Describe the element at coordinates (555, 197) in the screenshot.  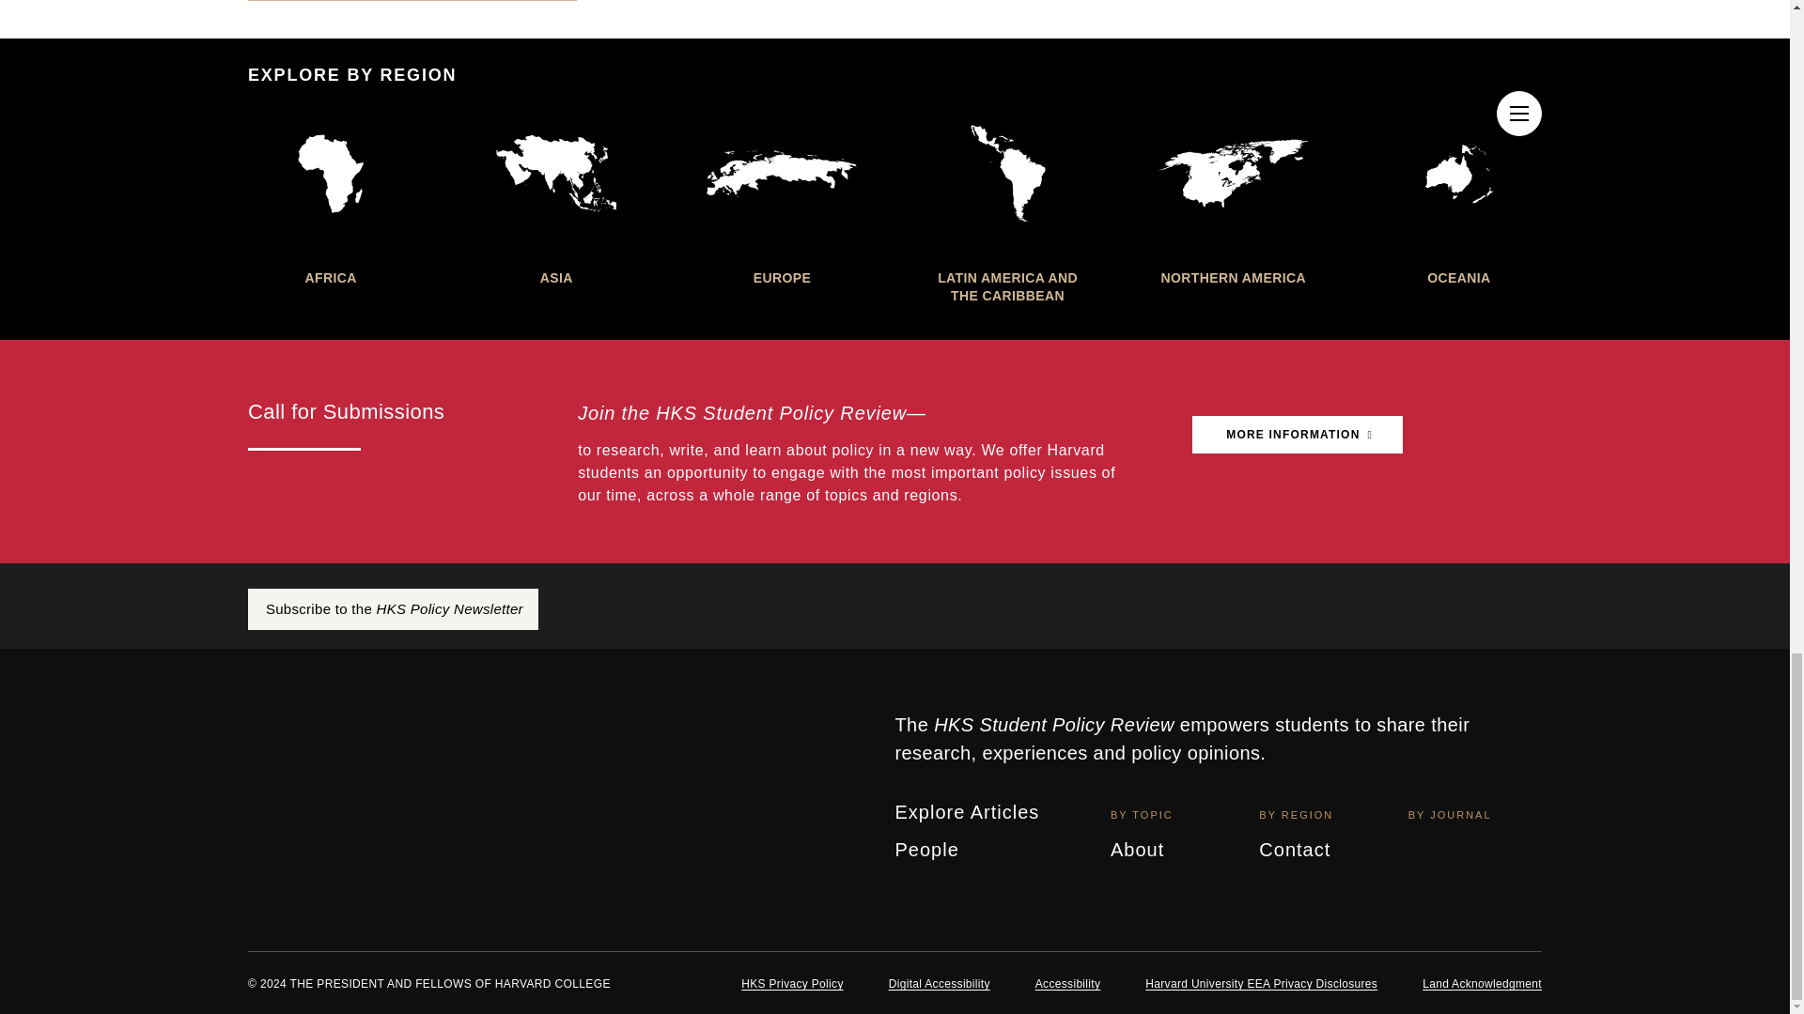
I see `ASIA` at that location.